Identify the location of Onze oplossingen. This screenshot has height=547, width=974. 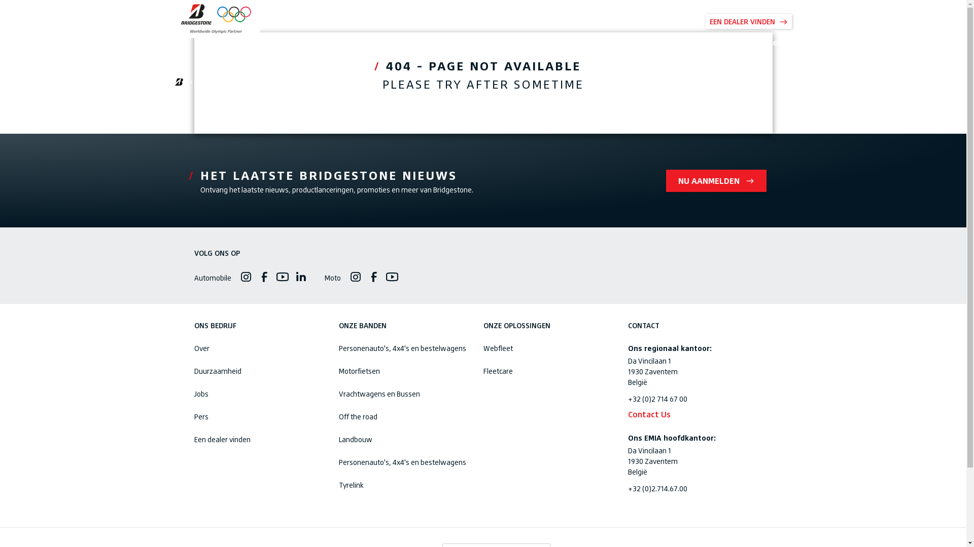
(752, 43).